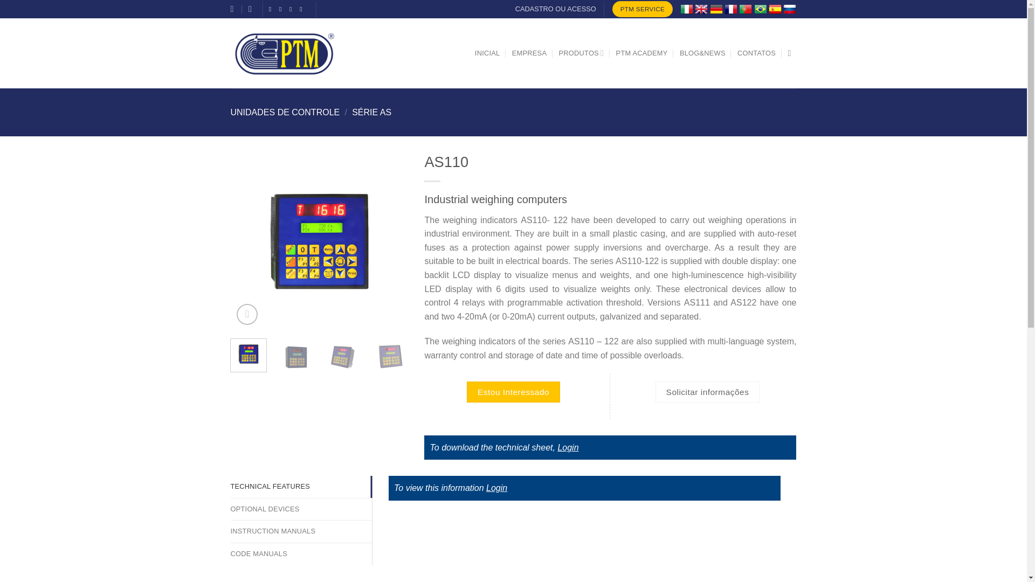  Describe the element at coordinates (643, 9) in the screenshot. I see `PTM SERVICE` at that location.